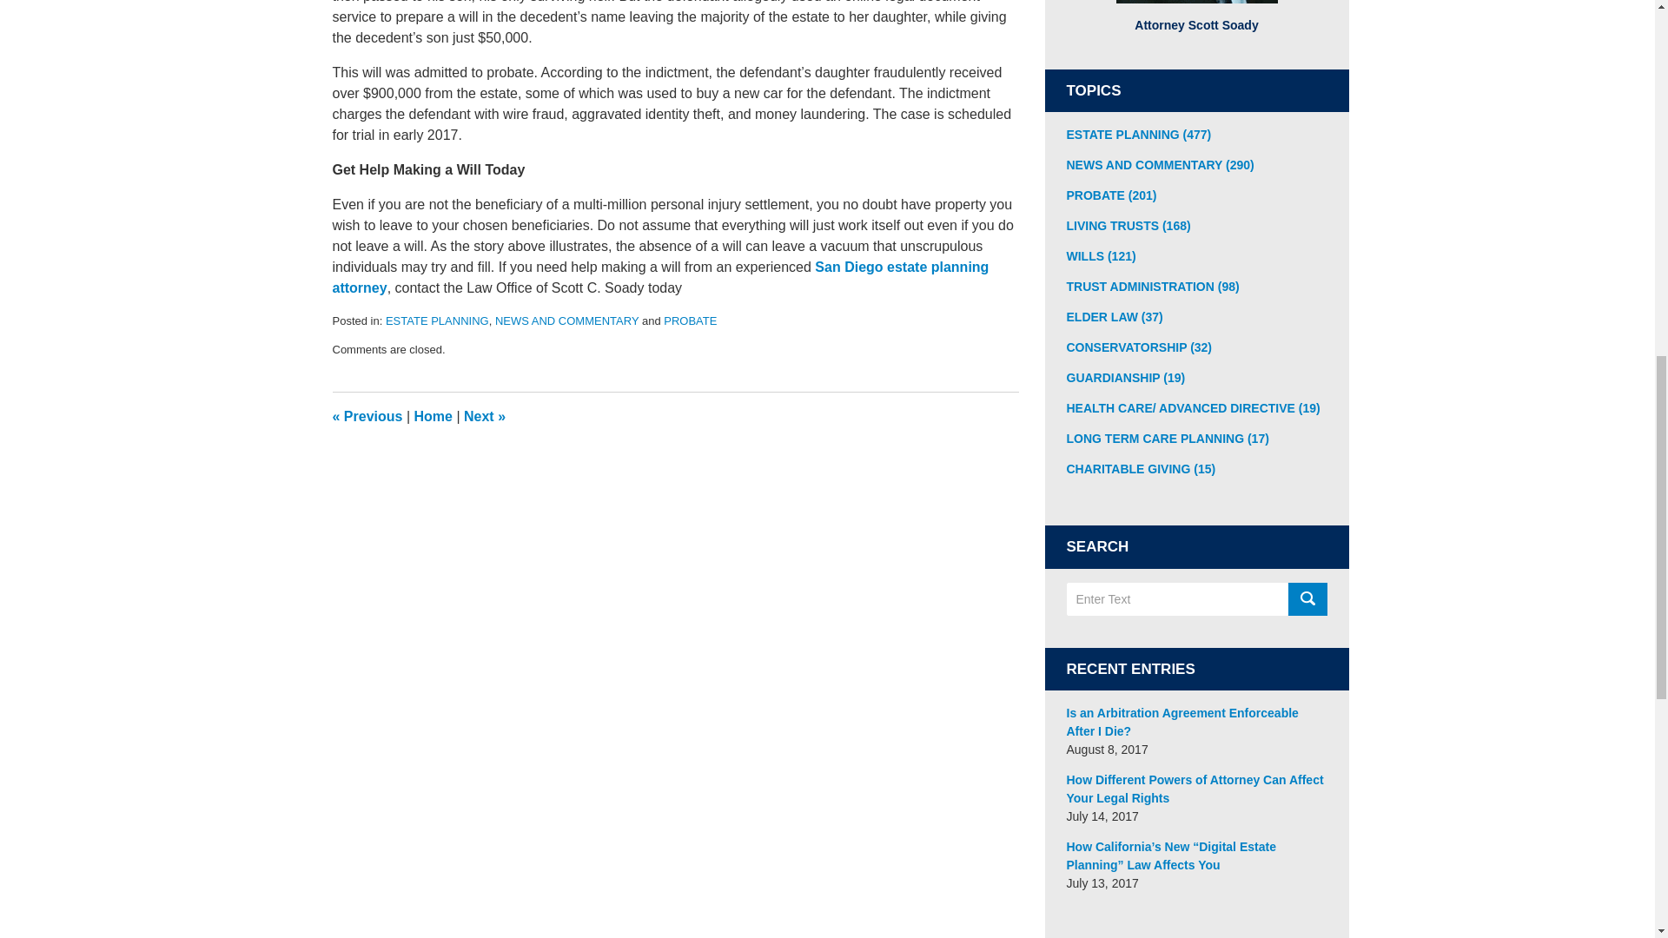 The height and width of the screenshot is (938, 1668). I want to click on View all posts in PROBATE, so click(690, 320).